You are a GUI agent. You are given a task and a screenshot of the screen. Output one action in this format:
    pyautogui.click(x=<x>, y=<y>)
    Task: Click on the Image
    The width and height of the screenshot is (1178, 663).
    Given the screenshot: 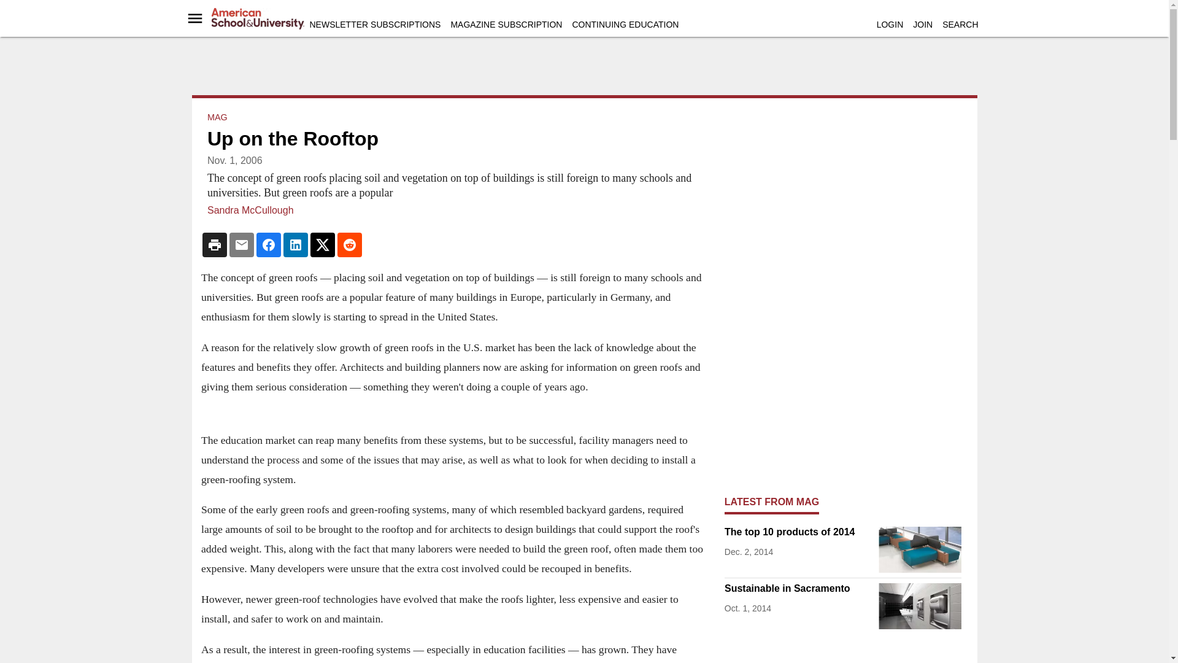 What is the action you would take?
    pyautogui.click(x=920, y=549)
    